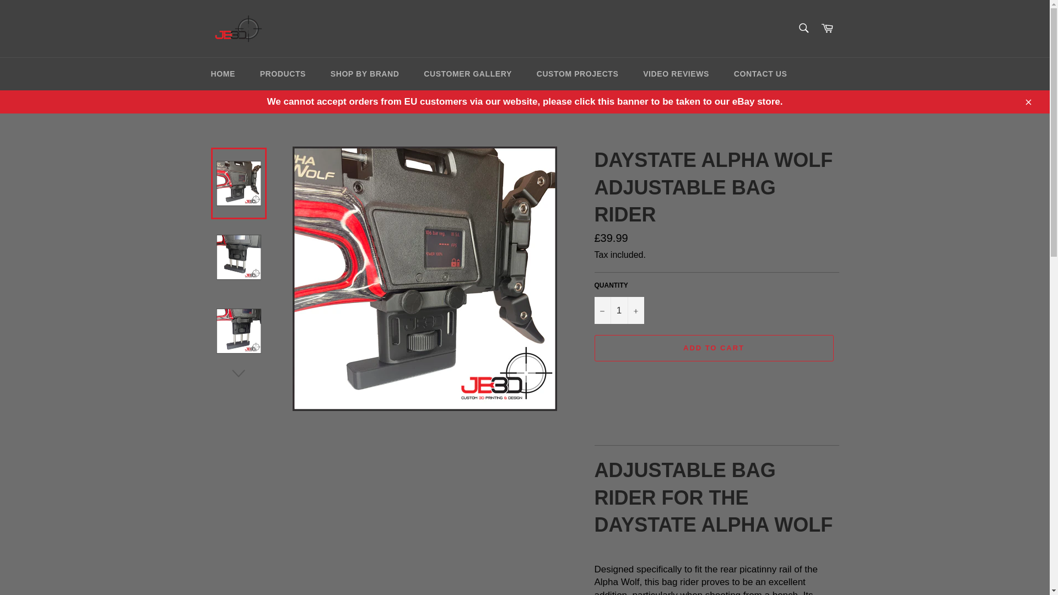 This screenshot has height=595, width=1058. I want to click on Close, so click(1028, 101).